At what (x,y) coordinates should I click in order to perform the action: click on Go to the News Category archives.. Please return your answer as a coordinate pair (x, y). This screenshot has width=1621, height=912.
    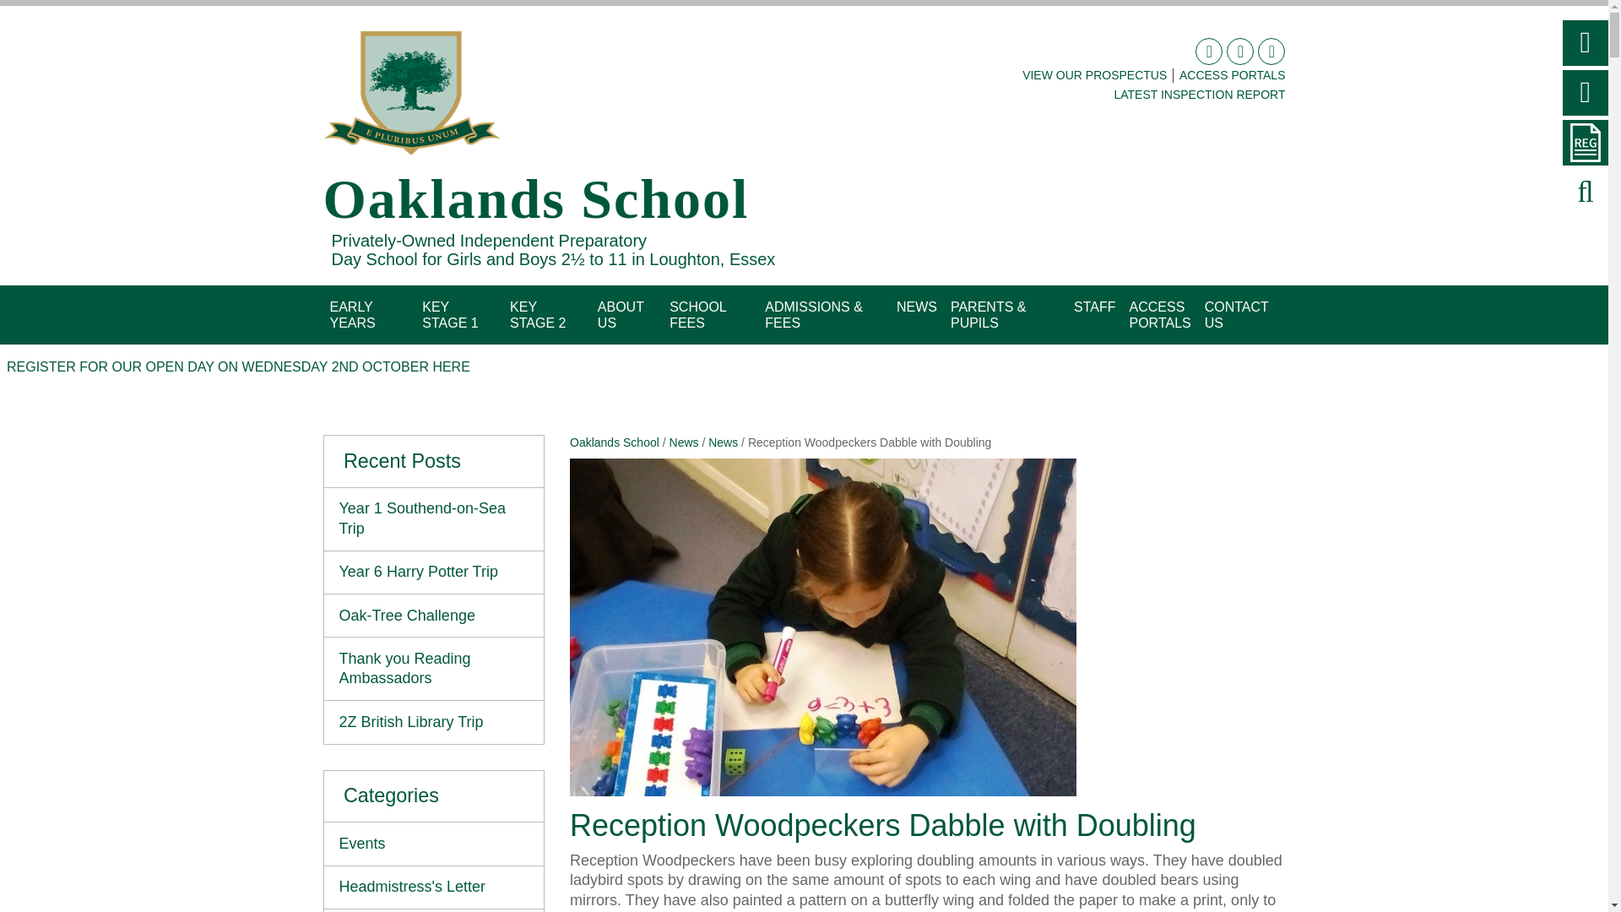
    Looking at the image, I should click on (723, 442).